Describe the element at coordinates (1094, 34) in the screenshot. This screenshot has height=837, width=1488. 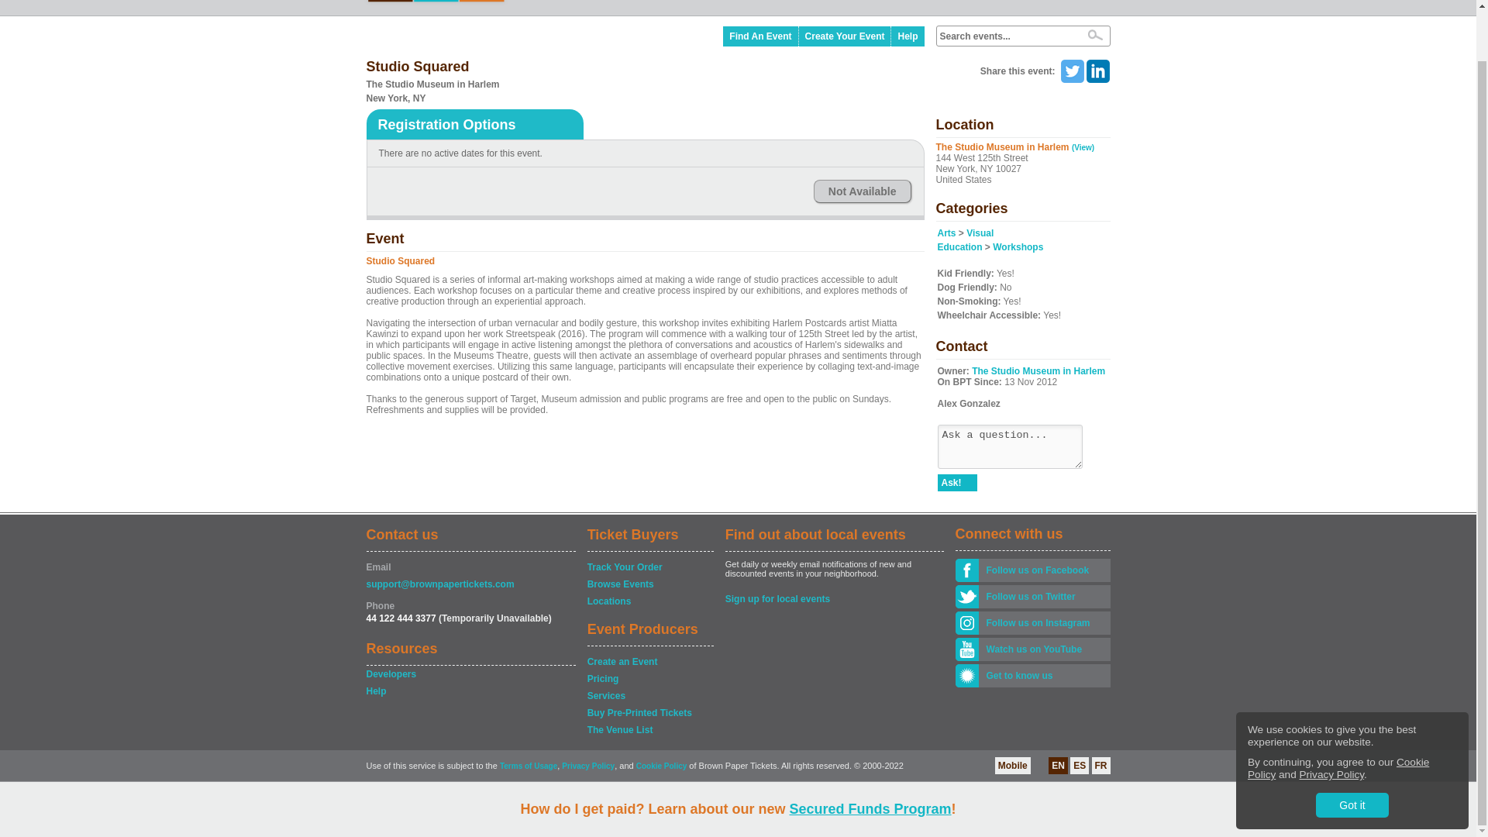
I see `Search Events` at that location.